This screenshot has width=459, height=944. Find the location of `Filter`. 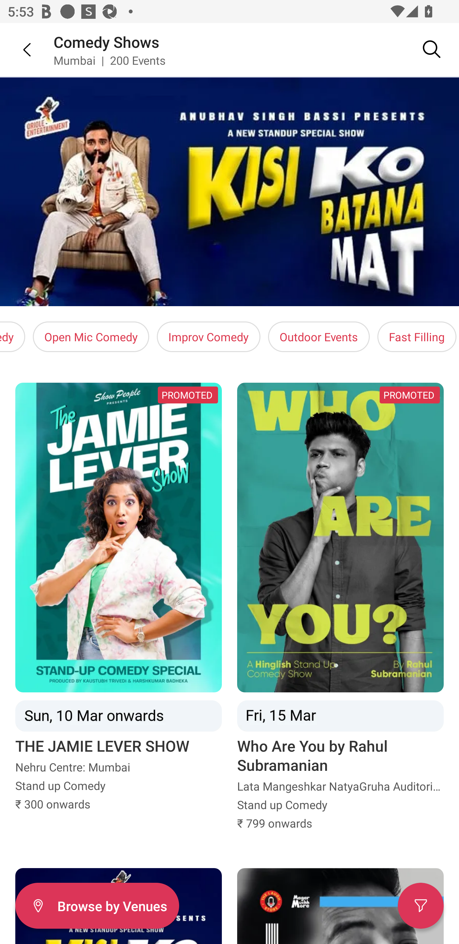

Filter is located at coordinates (421, 906).